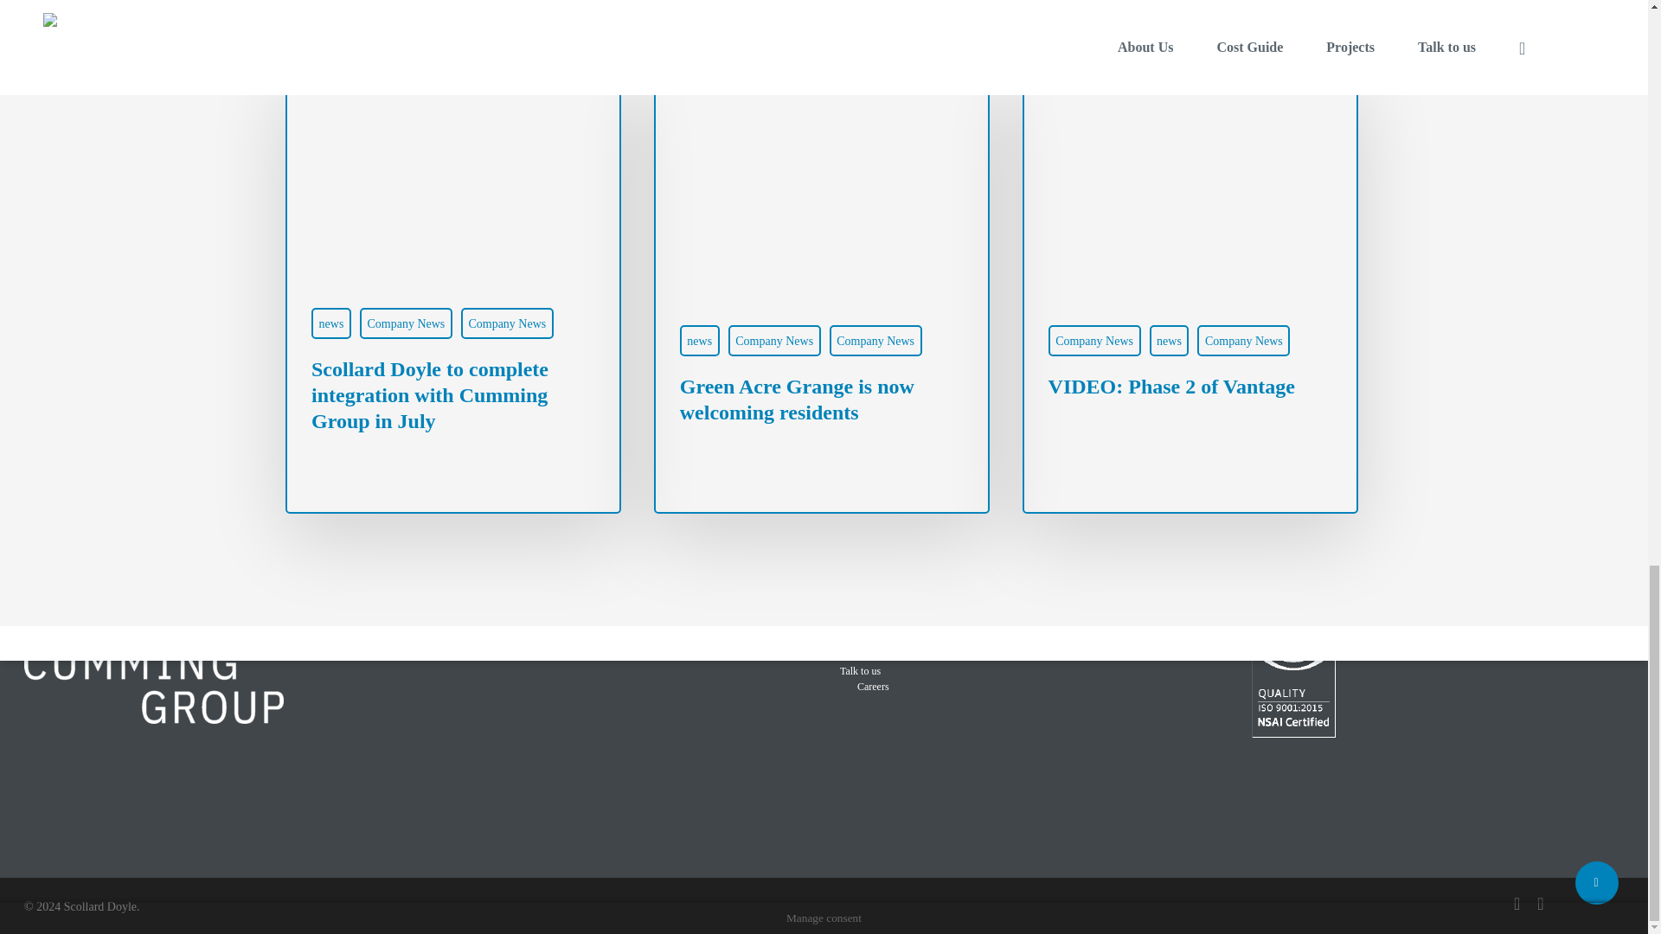 This screenshot has width=1661, height=934. Describe the element at coordinates (875, 340) in the screenshot. I see `Company News` at that location.